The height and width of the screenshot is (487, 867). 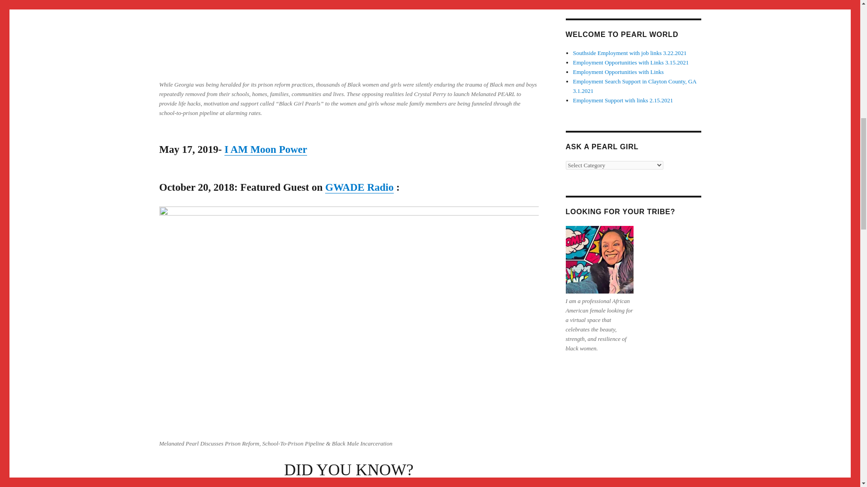 What do you see at coordinates (359, 187) in the screenshot?
I see `GWADE Radio` at bounding box center [359, 187].